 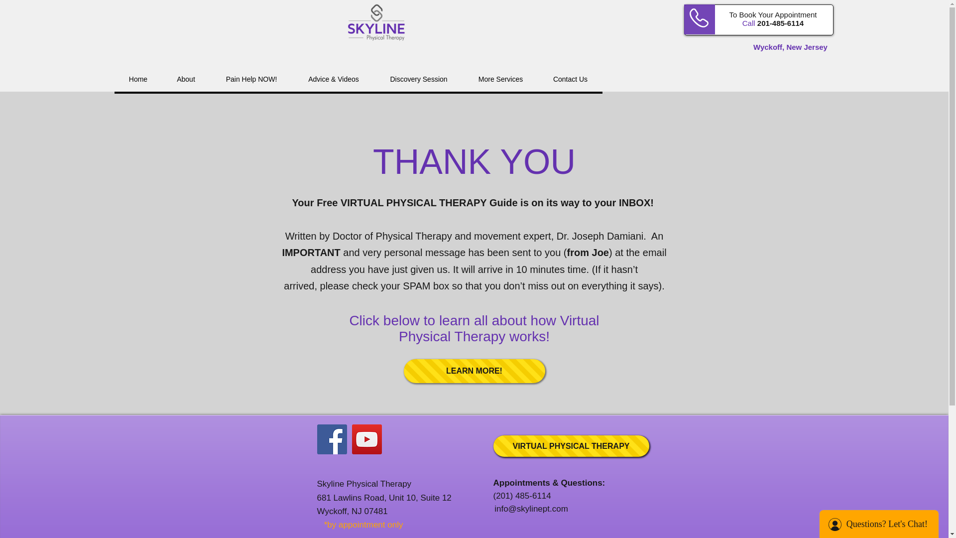 What do you see at coordinates (251, 79) in the screenshot?
I see `Pain Help NOW!` at bounding box center [251, 79].